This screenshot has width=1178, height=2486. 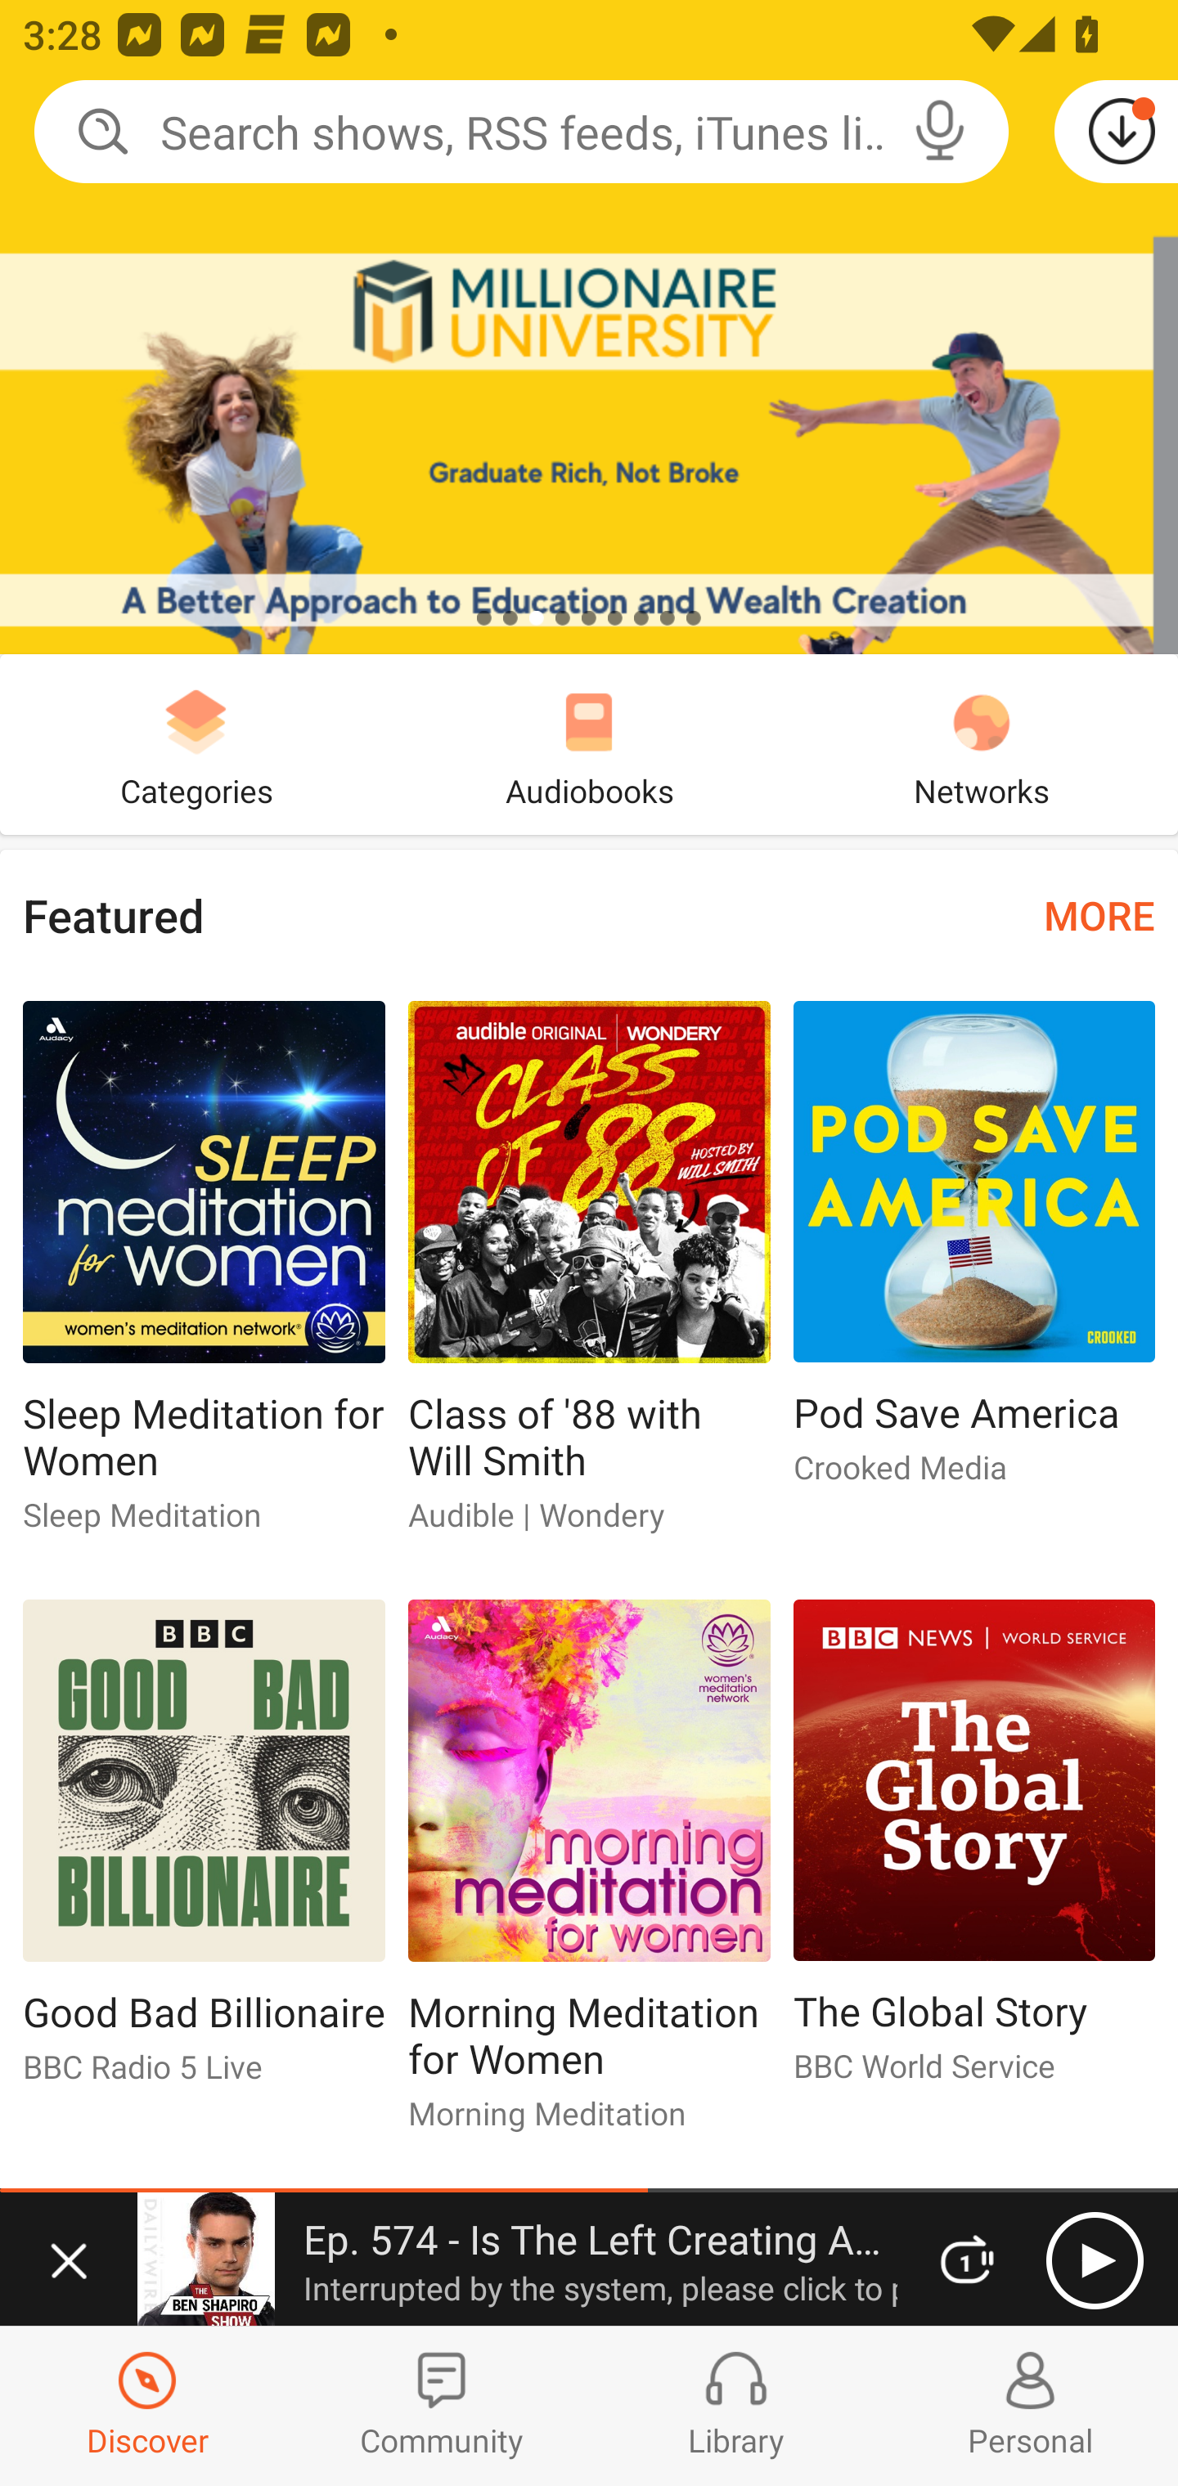 I want to click on Audiobooks, so click(x=589, y=744).